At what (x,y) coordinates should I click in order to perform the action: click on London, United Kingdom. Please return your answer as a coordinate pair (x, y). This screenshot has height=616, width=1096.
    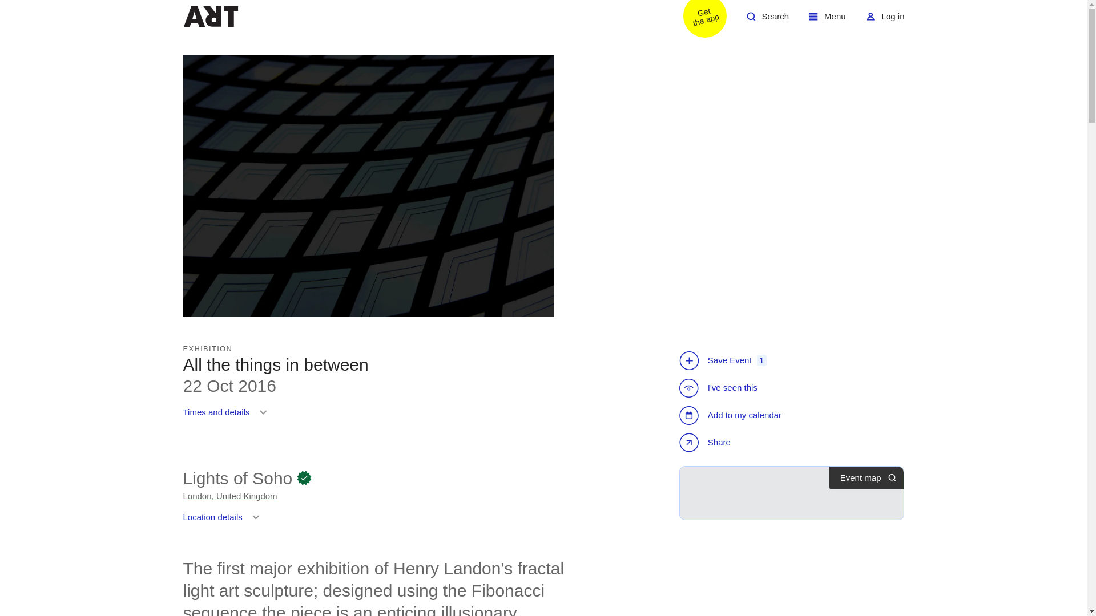
    Looking at the image, I should click on (827, 21).